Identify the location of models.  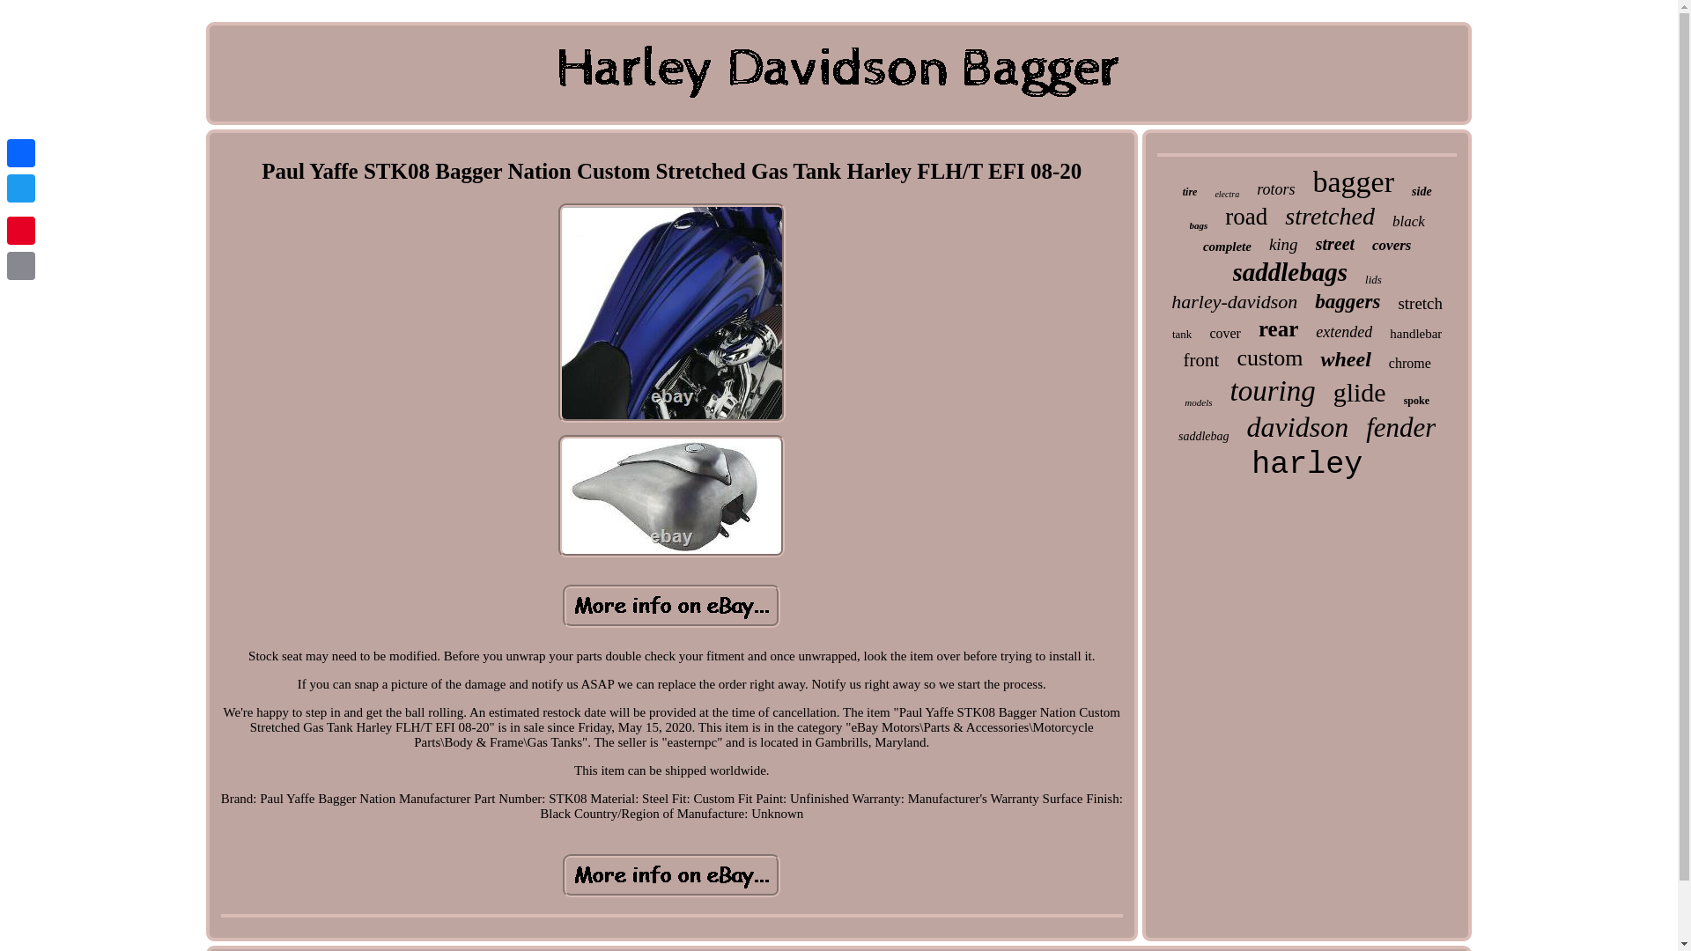
(1198, 402).